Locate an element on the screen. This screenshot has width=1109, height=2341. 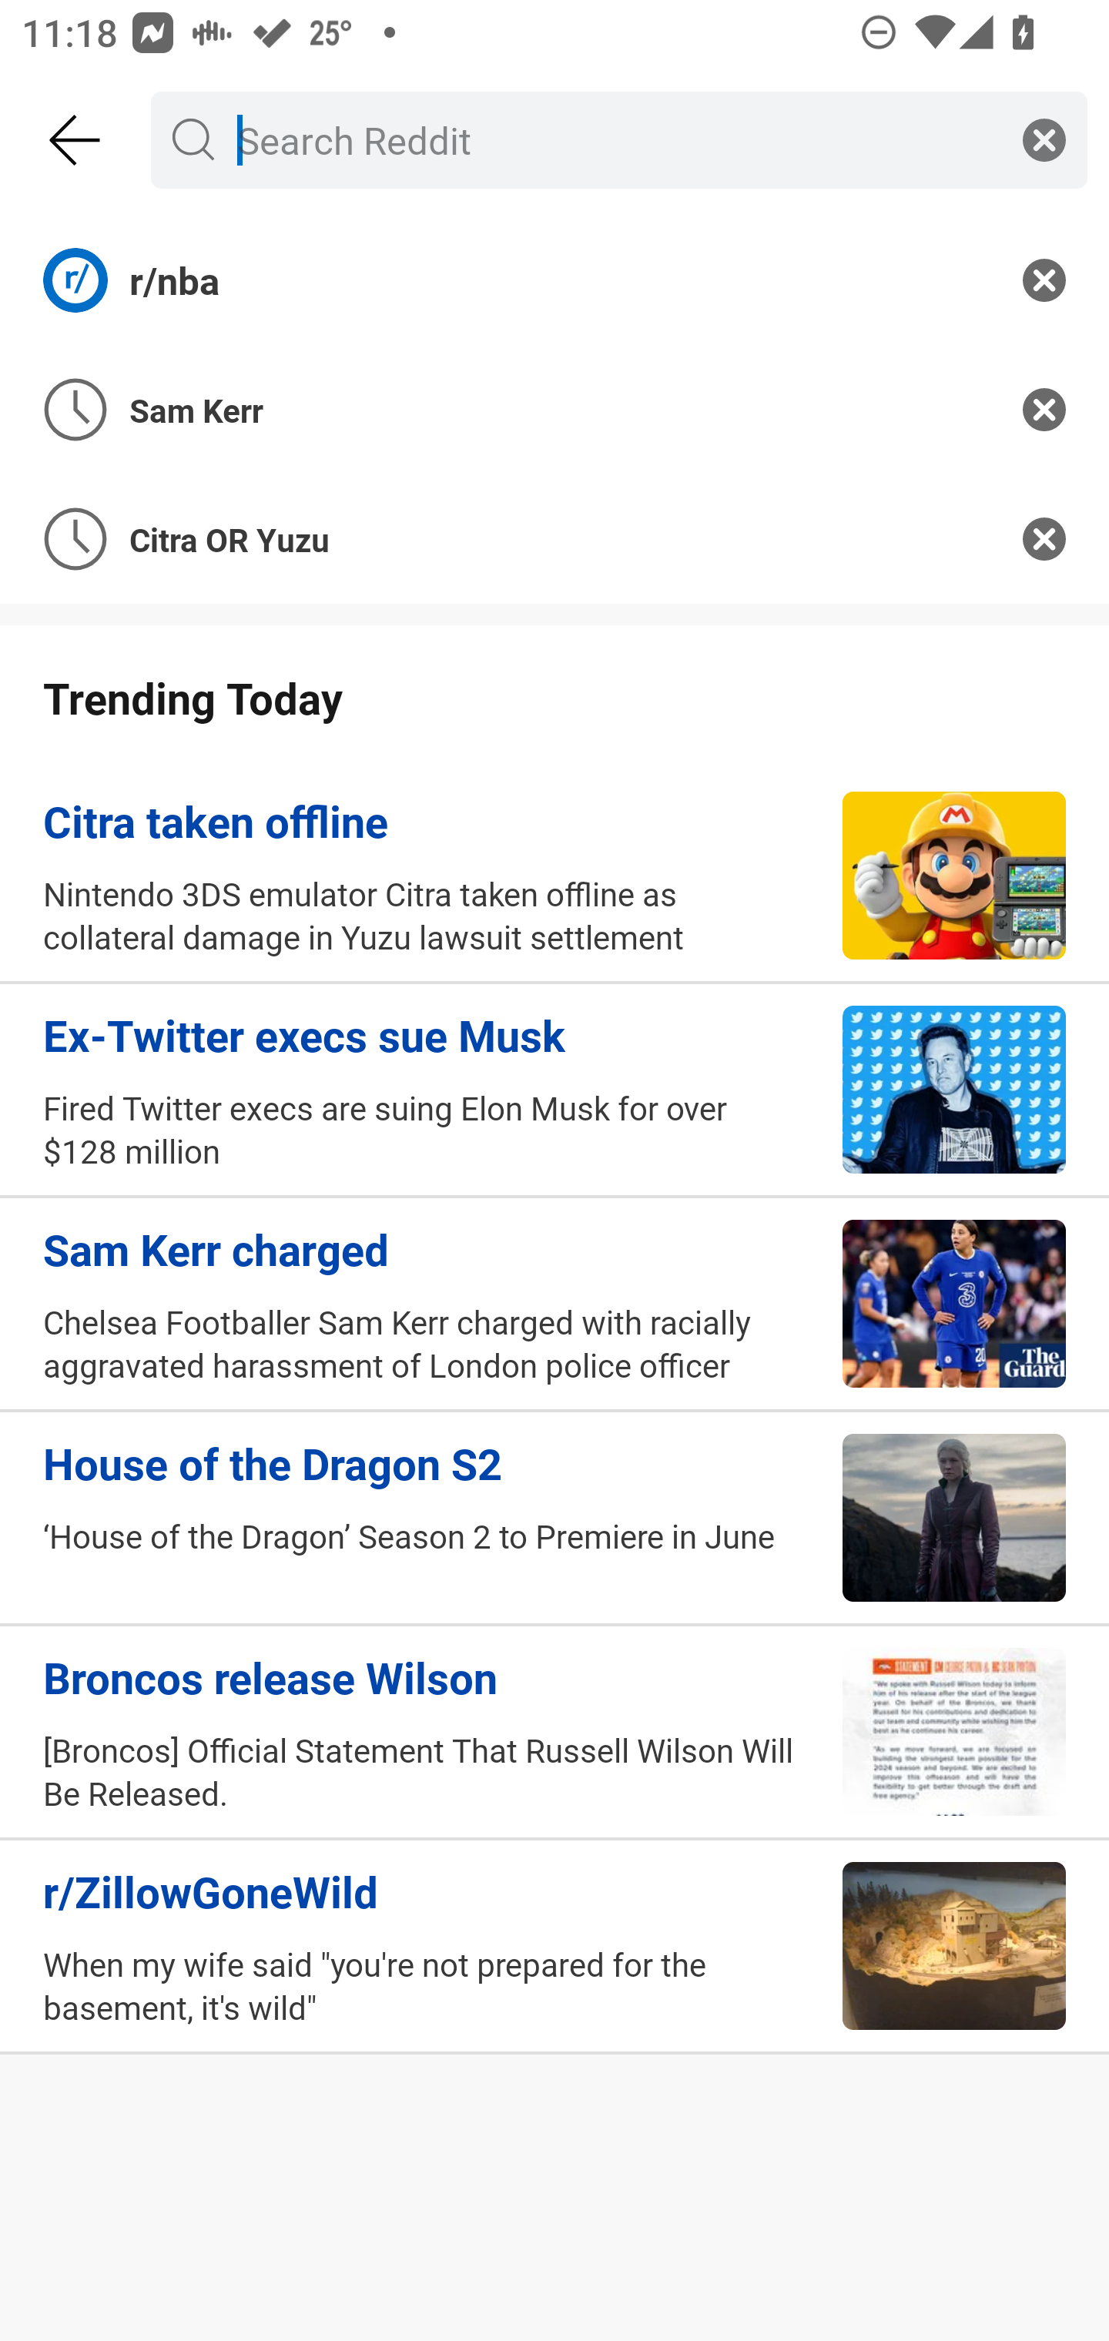
Citra OR Yuzu Recent search: Citra OR Yuzu Remove is located at coordinates (554, 539).